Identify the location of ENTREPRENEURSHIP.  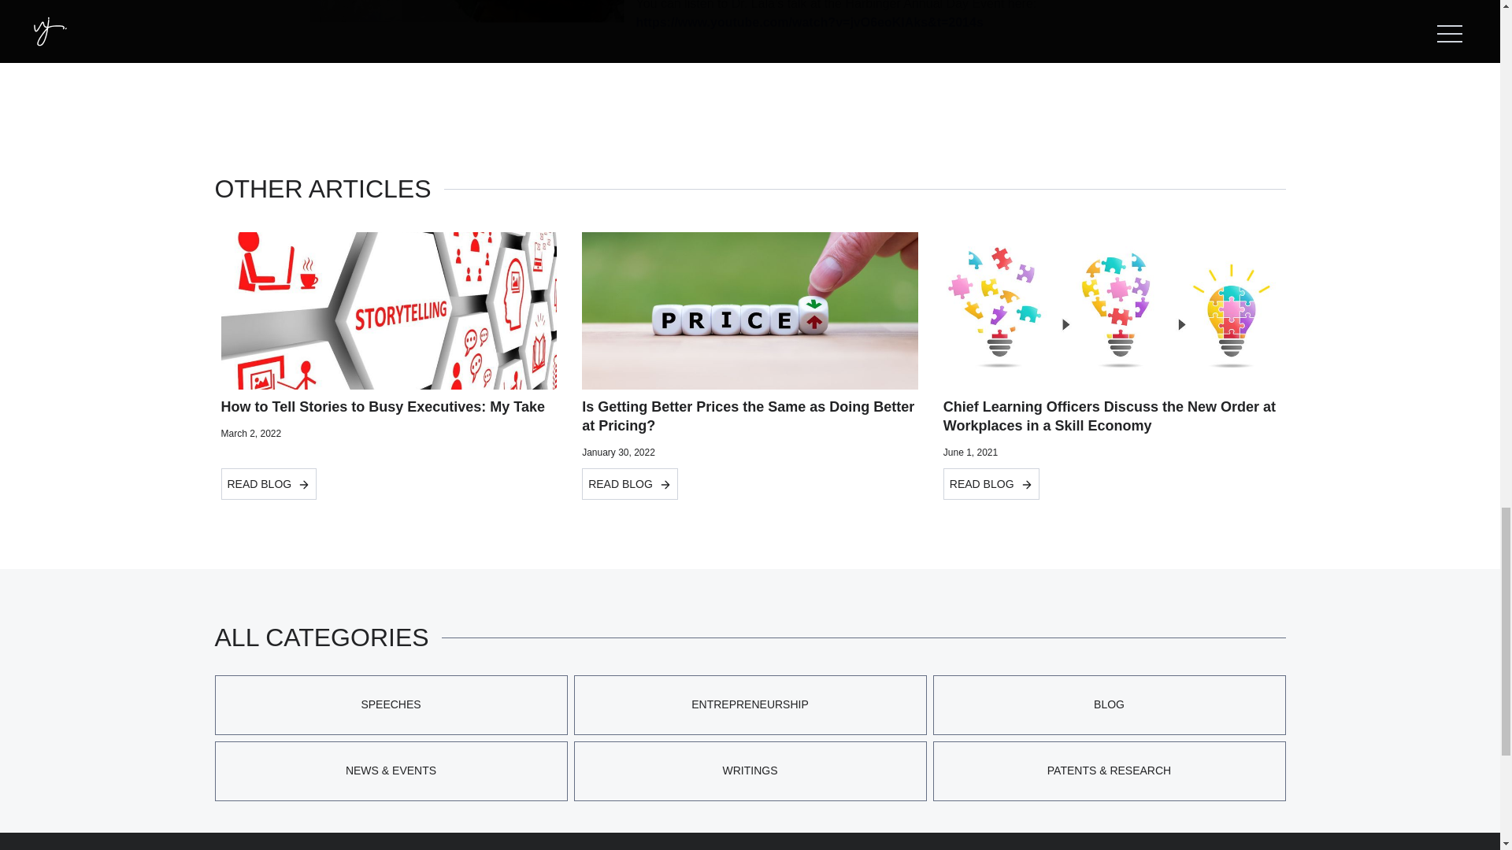
(749, 705).